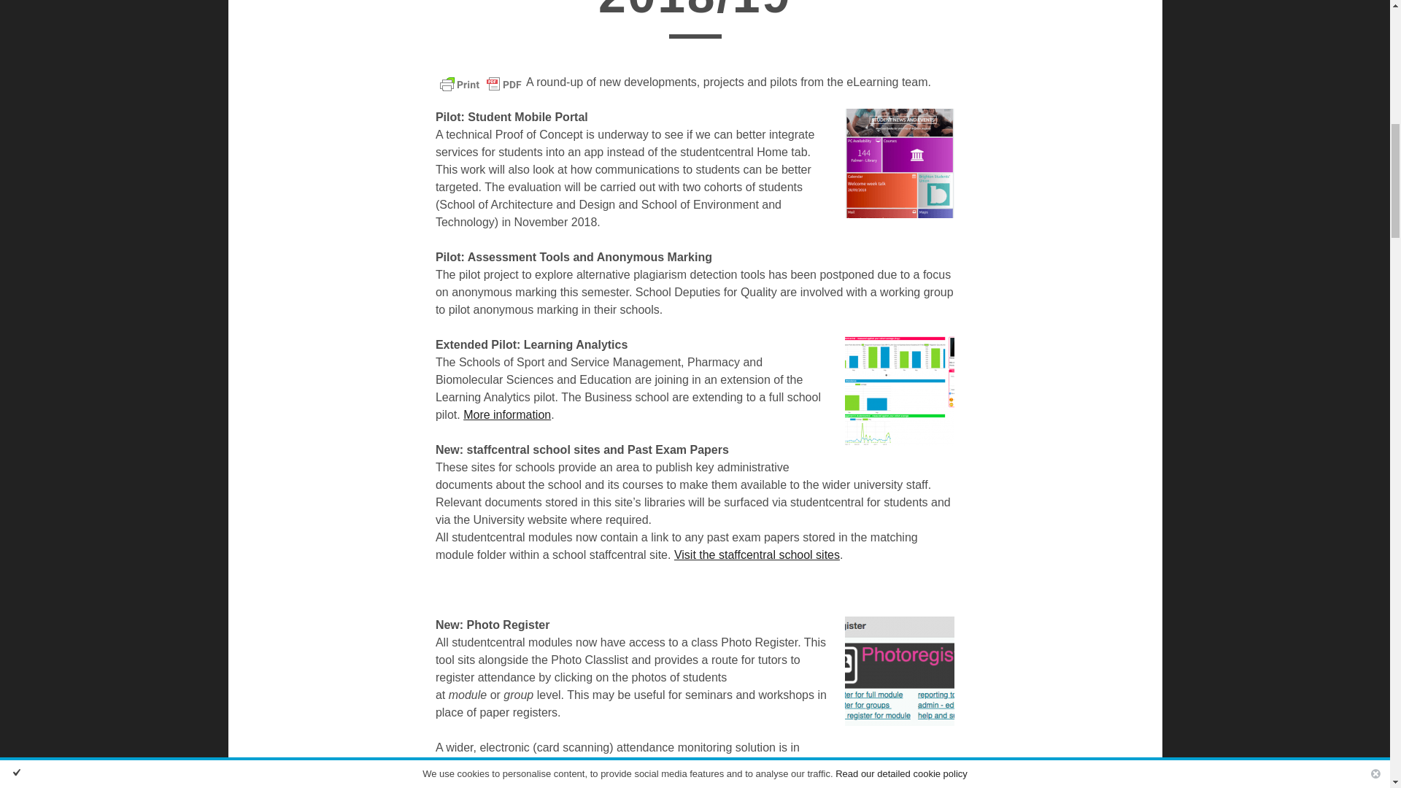 The image size is (1401, 788). What do you see at coordinates (506, 414) in the screenshot?
I see `More information` at bounding box center [506, 414].